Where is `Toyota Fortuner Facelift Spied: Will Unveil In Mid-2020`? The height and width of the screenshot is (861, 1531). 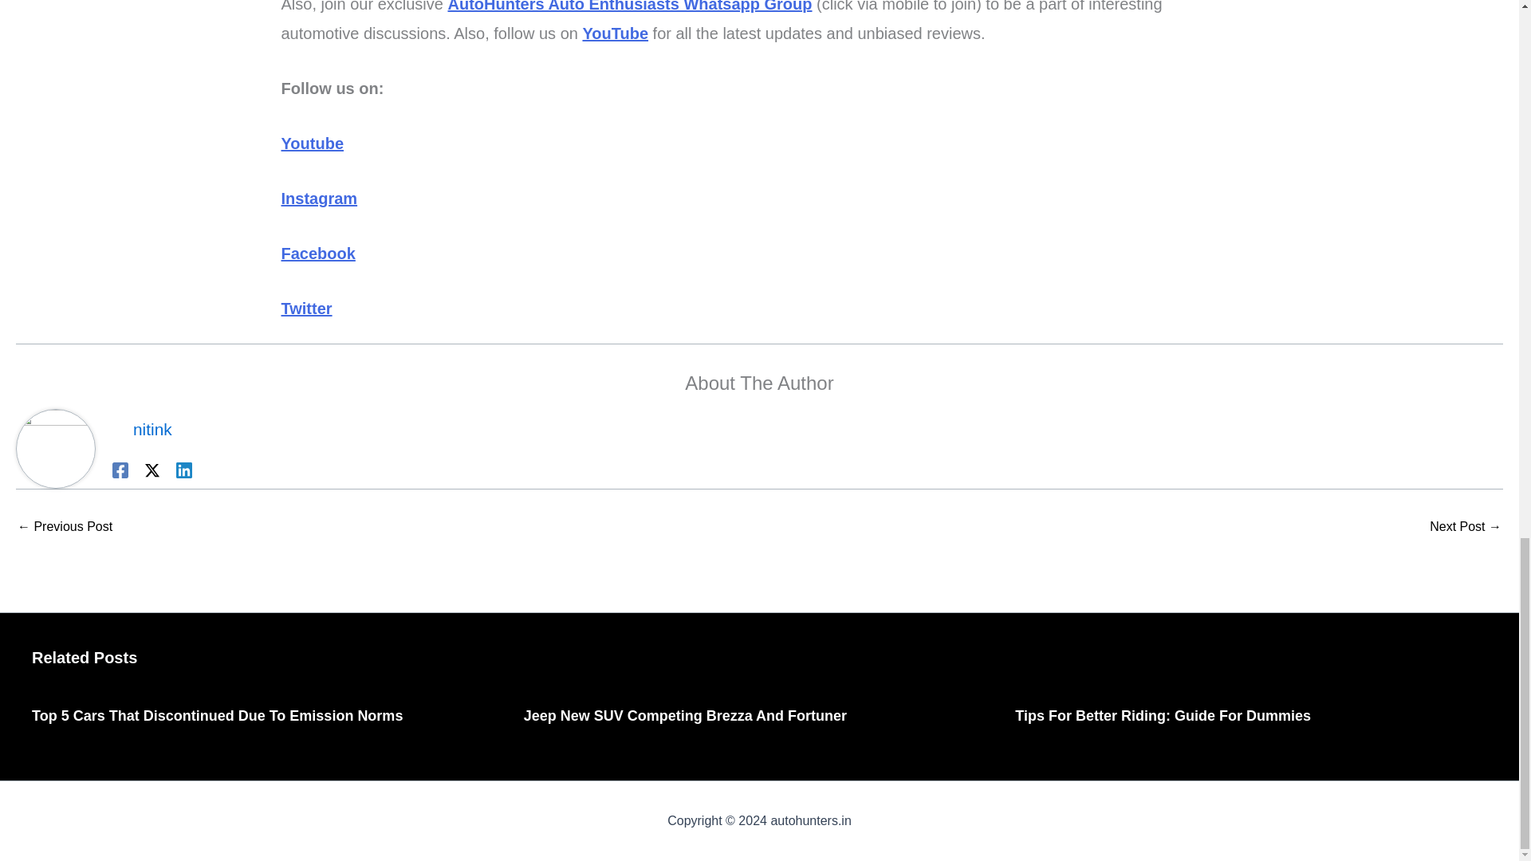 Toyota Fortuner Facelift Spied: Will Unveil In Mid-2020 is located at coordinates (1466, 526).